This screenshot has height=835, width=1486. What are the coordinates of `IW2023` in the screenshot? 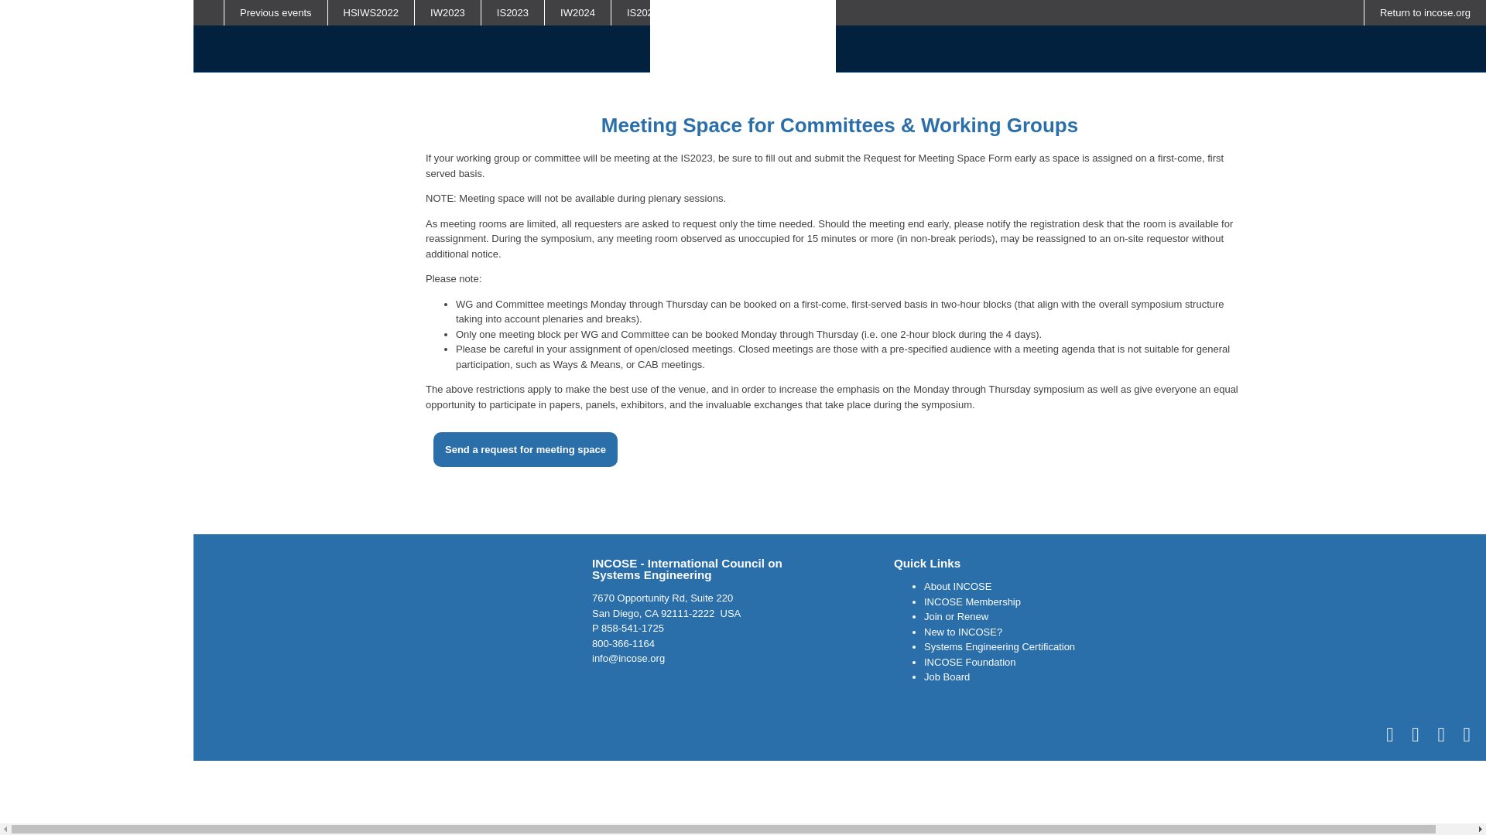 It's located at (447, 12).